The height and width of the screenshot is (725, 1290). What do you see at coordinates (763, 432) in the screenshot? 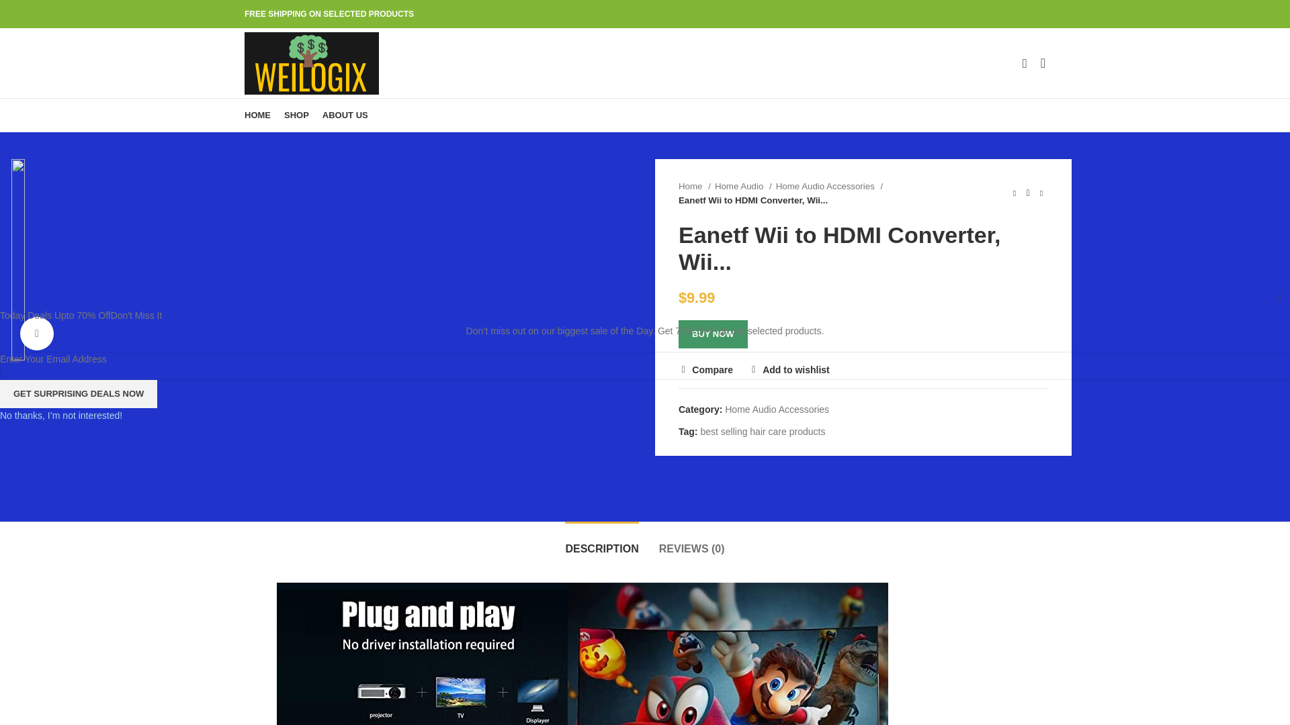
I see `best selling hair care products` at bounding box center [763, 432].